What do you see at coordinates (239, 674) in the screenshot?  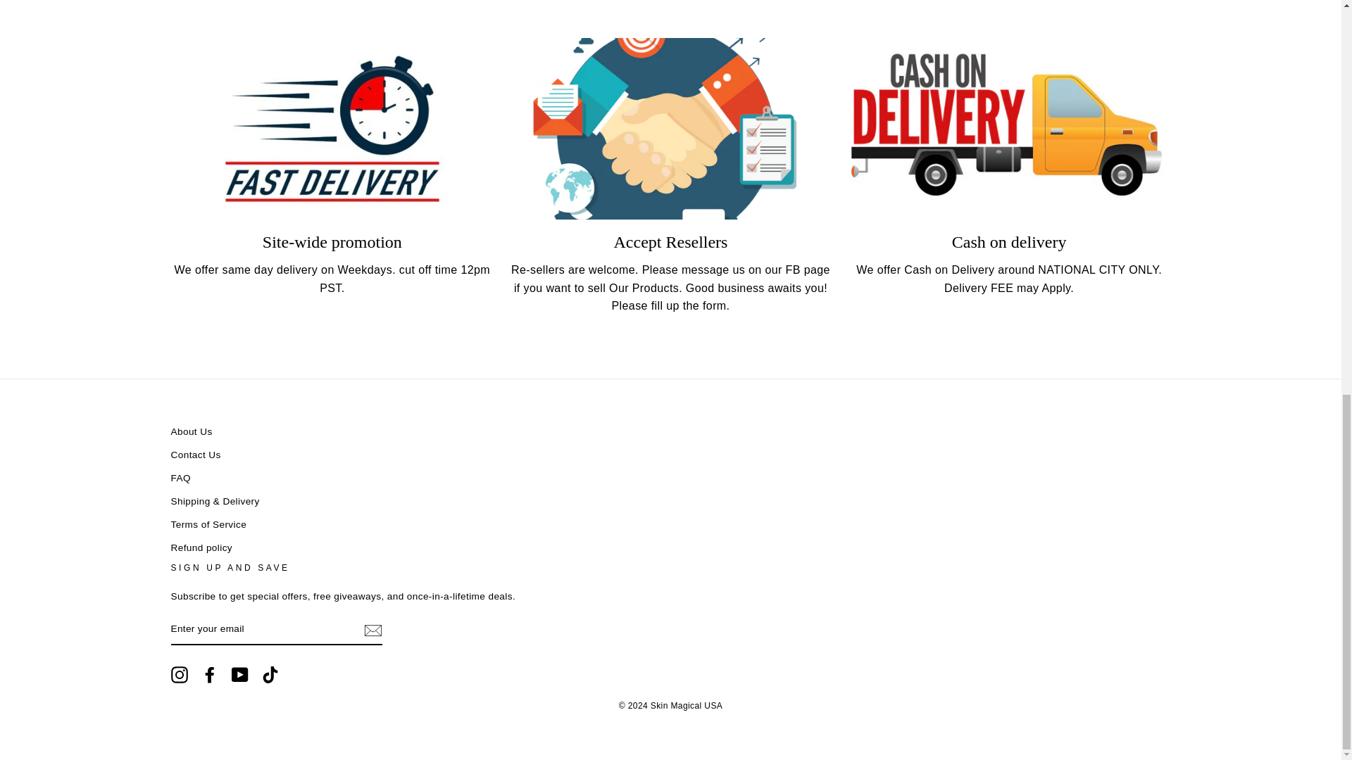 I see `Skin Magical USA on YouTube` at bounding box center [239, 674].